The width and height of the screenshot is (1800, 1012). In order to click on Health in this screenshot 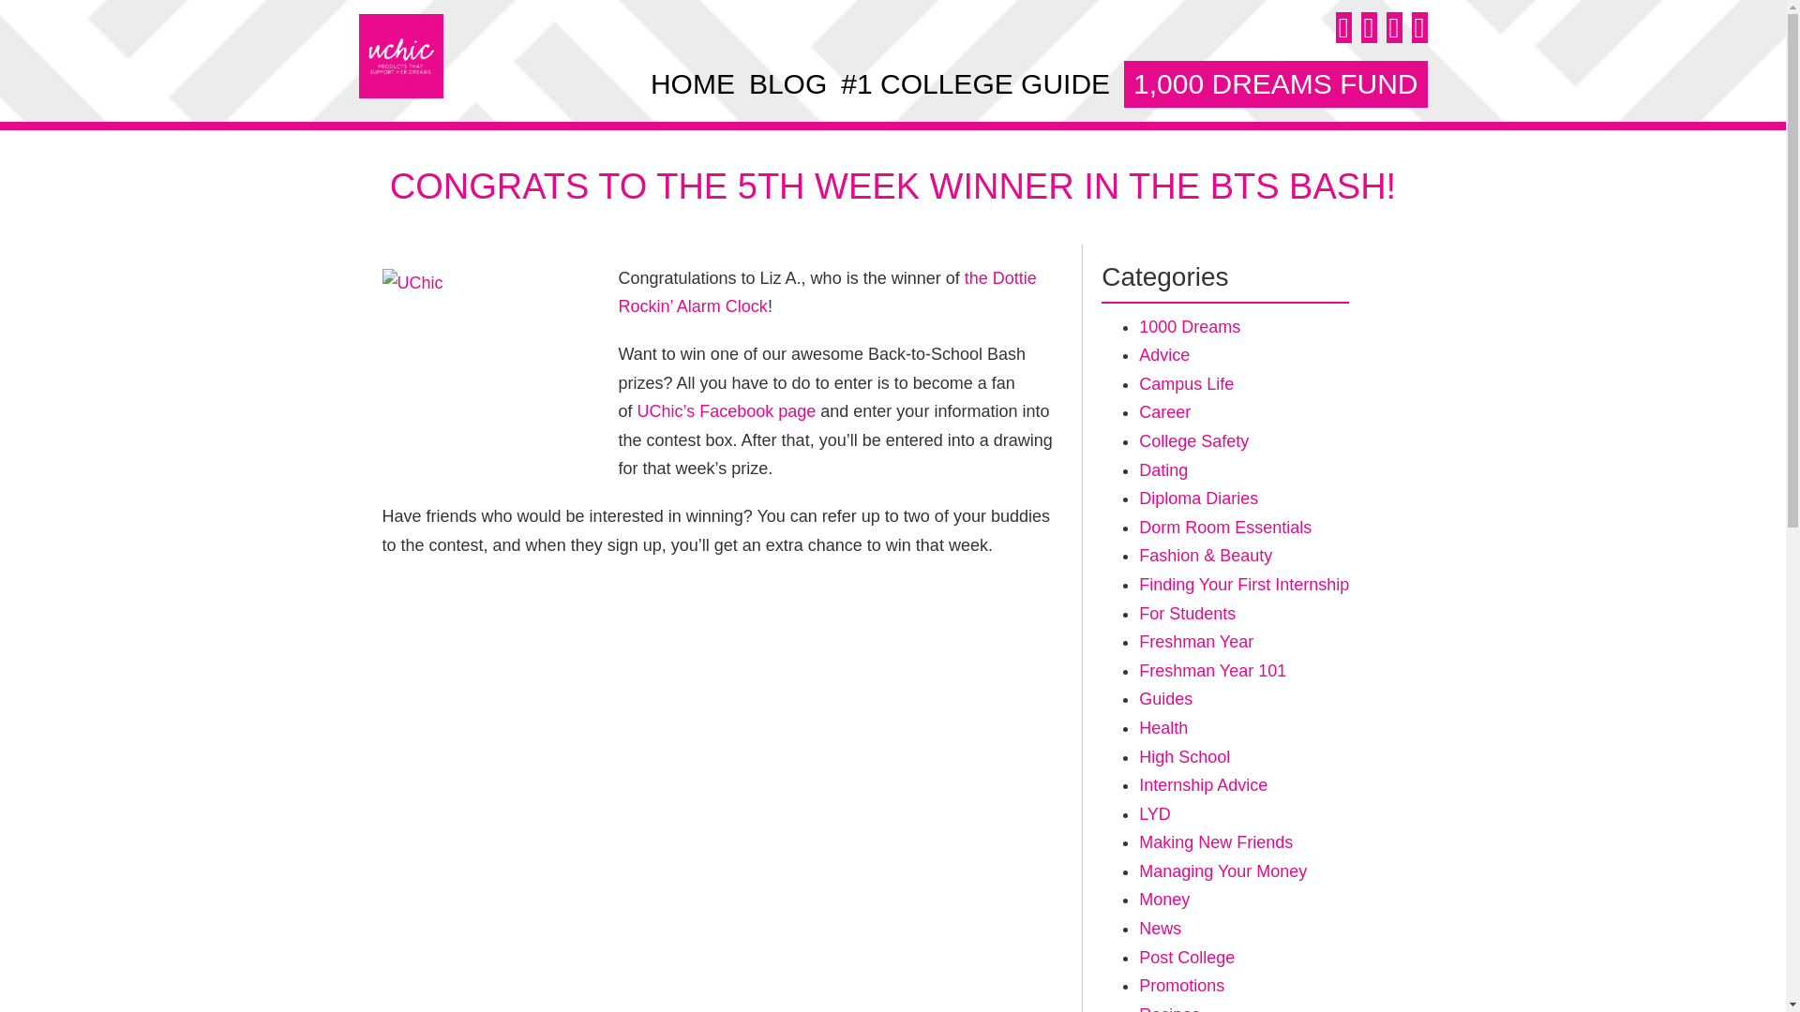, I will do `click(1163, 727)`.